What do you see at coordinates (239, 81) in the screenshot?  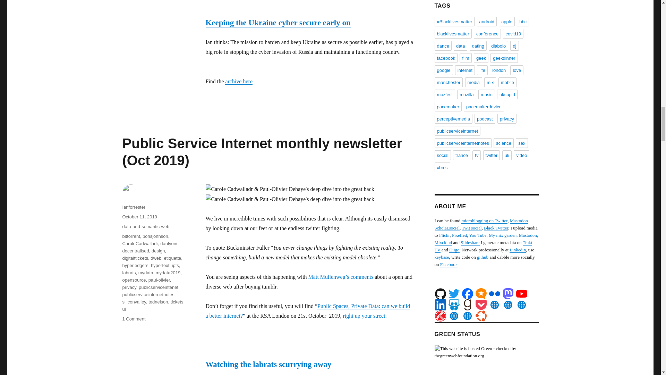 I see `archive here` at bounding box center [239, 81].